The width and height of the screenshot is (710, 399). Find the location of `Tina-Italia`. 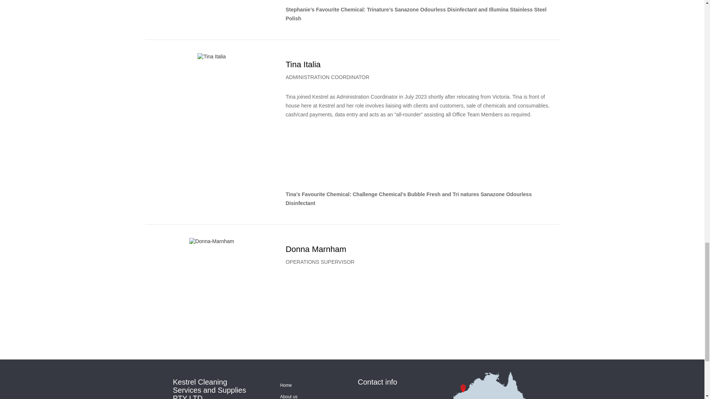

Tina-Italia is located at coordinates (212, 57).